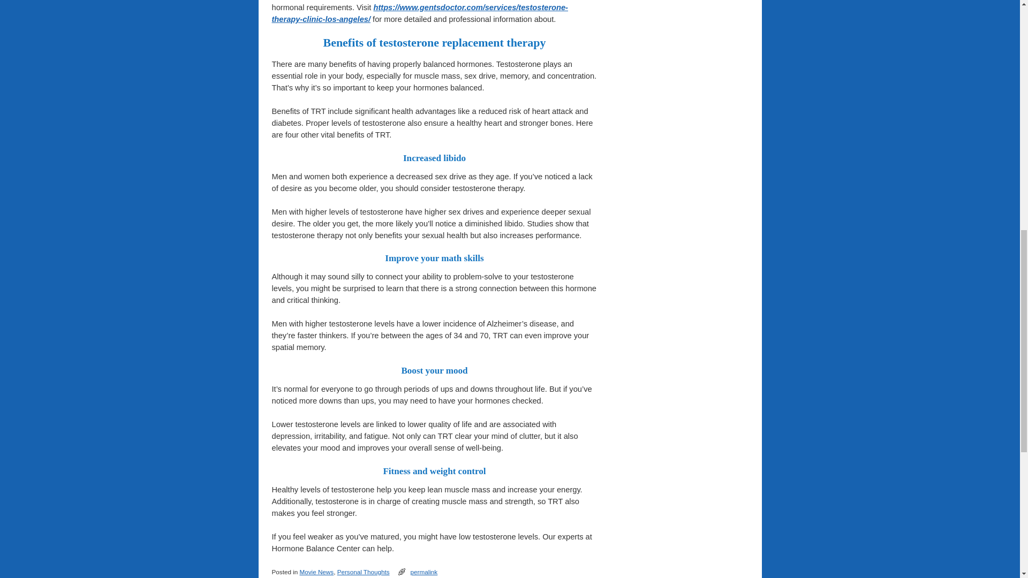  I want to click on Personal Thoughts, so click(363, 572).